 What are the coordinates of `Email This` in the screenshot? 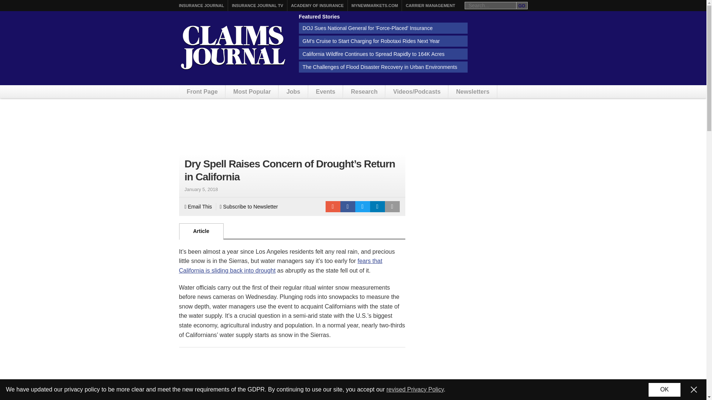 It's located at (198, 207).